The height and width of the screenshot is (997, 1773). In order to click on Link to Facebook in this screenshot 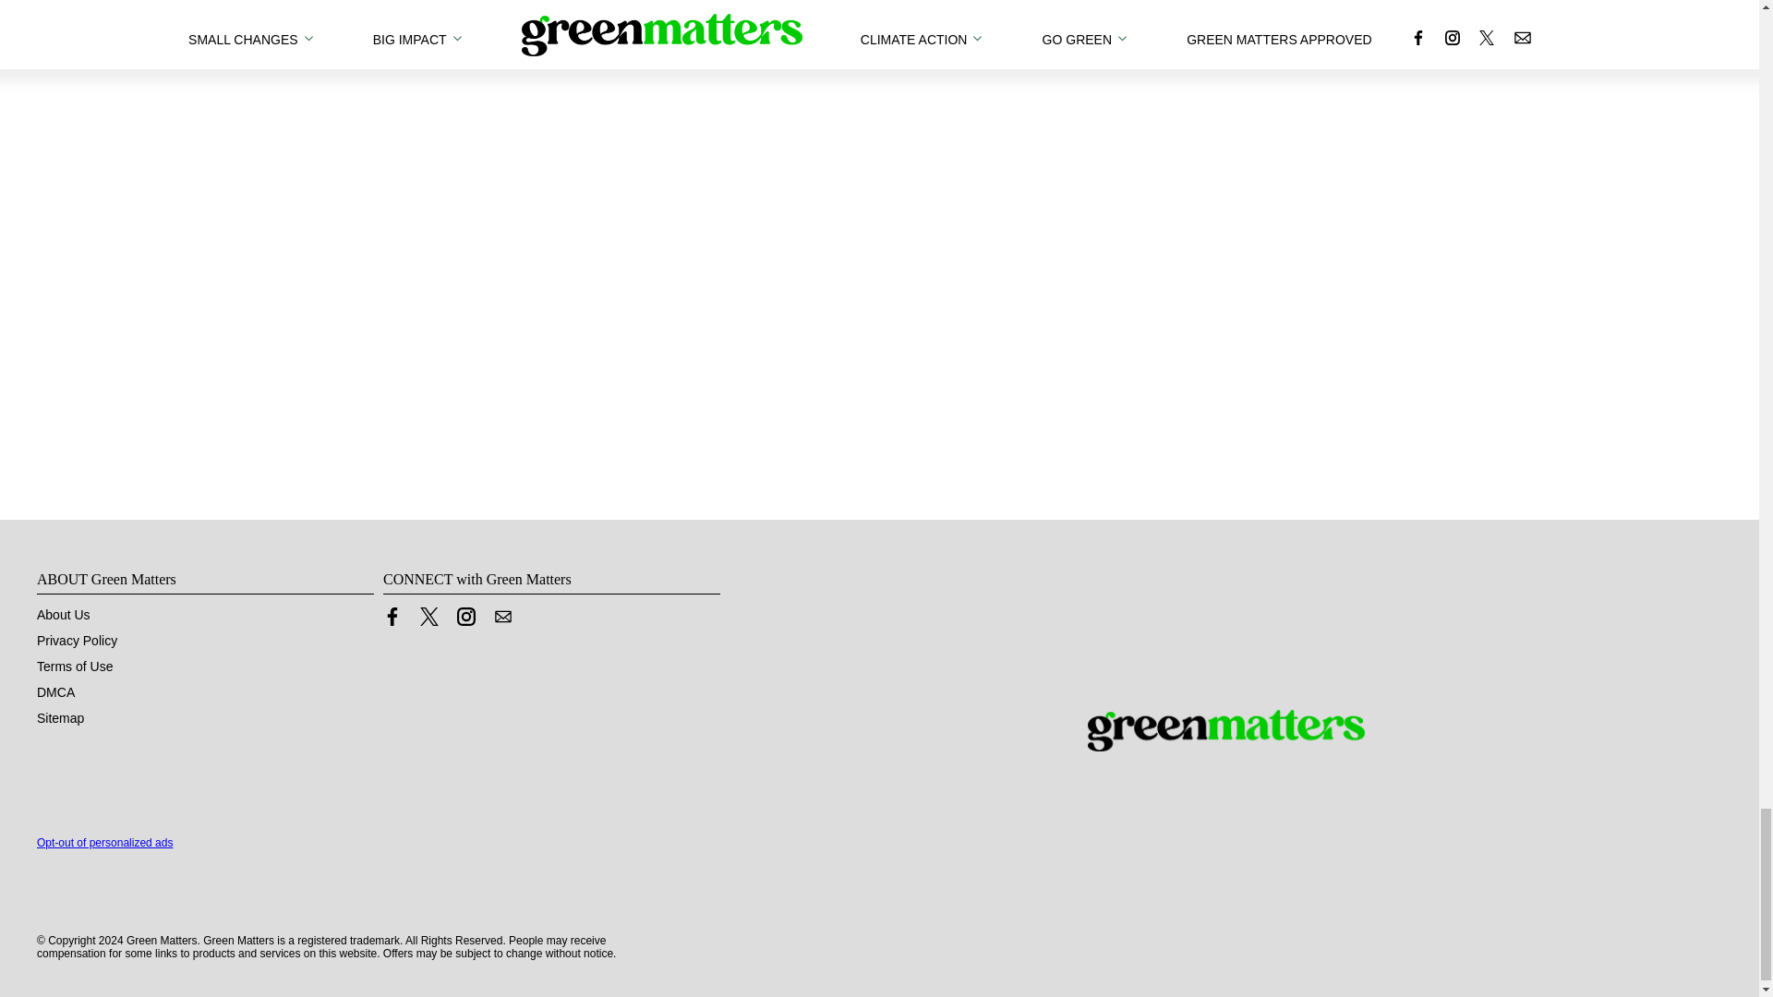, I will do `click(392, 617)`.